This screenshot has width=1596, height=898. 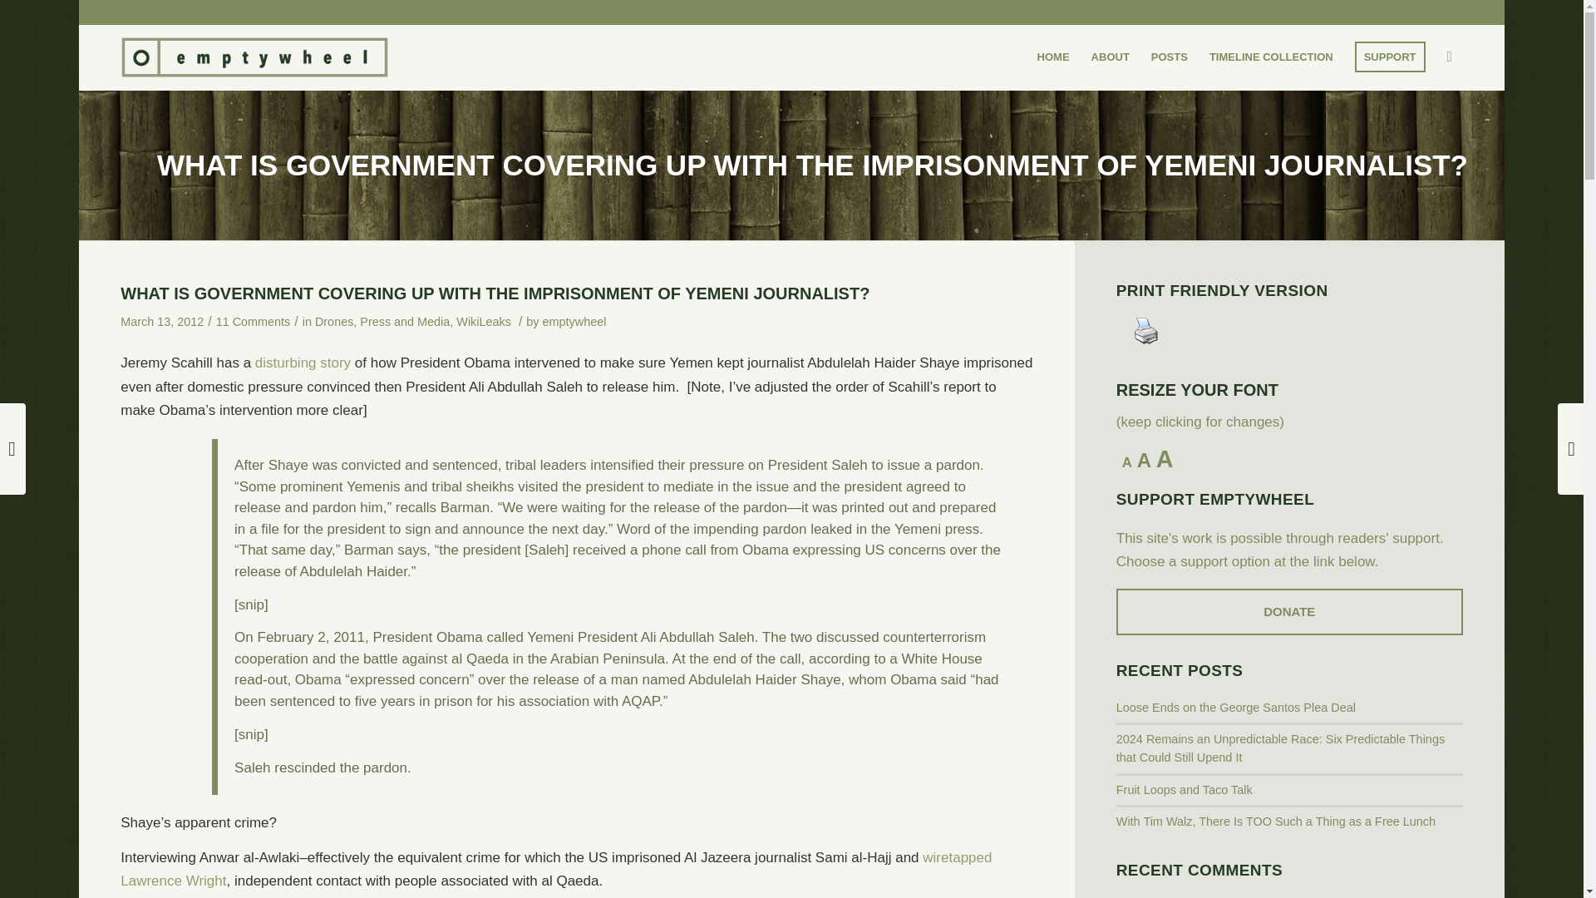 I want to click on emptywheel, so click(x=574, y=323).